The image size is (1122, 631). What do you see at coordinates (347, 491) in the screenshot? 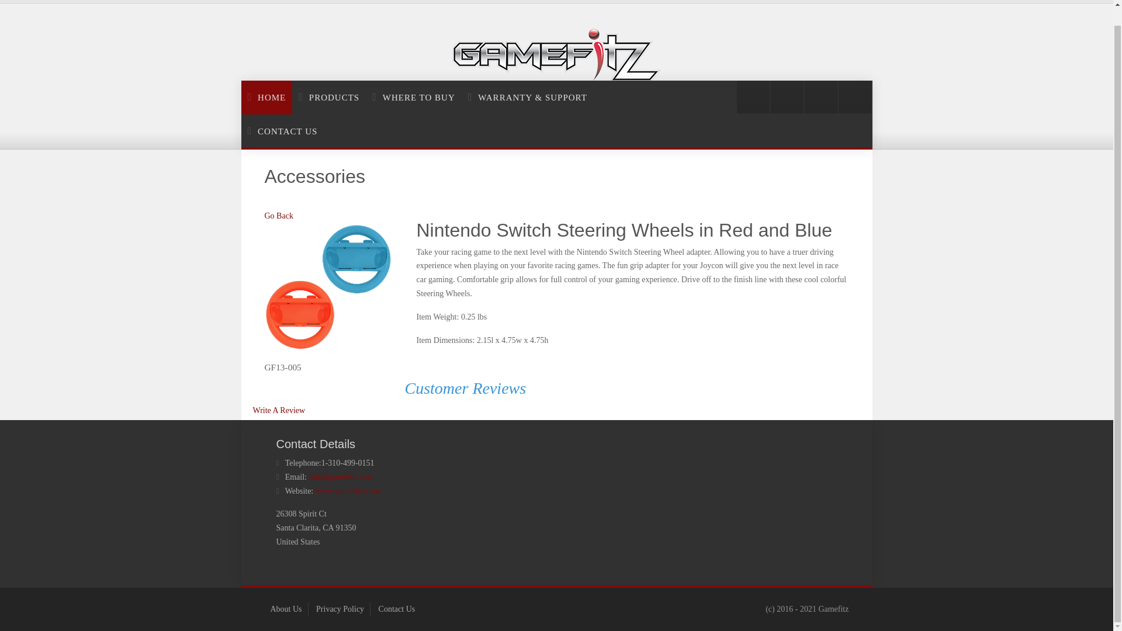
I see `www.gamefitz.com` at bounding box center [347, 491].